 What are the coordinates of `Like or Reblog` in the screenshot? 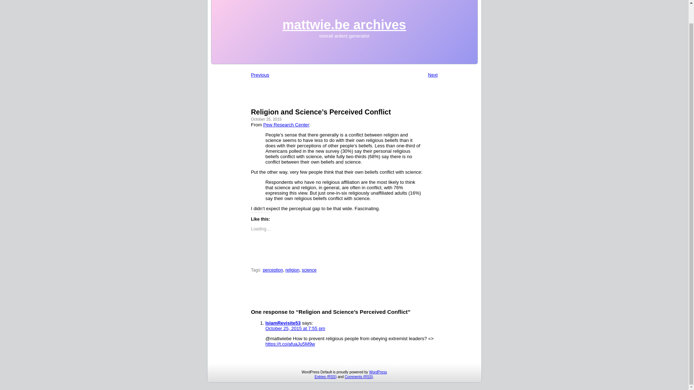 It's located at (344, 256).